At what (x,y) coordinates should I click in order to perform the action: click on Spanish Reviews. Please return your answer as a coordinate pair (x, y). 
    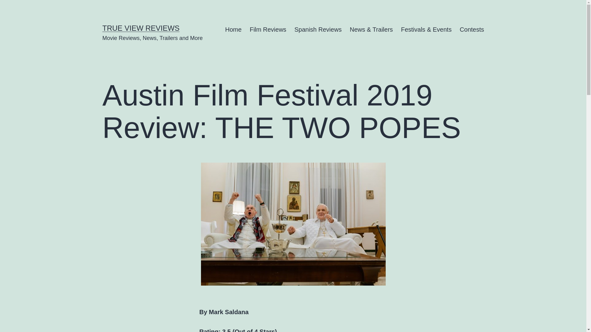
    Looking at the image, I should click on (318, 30).